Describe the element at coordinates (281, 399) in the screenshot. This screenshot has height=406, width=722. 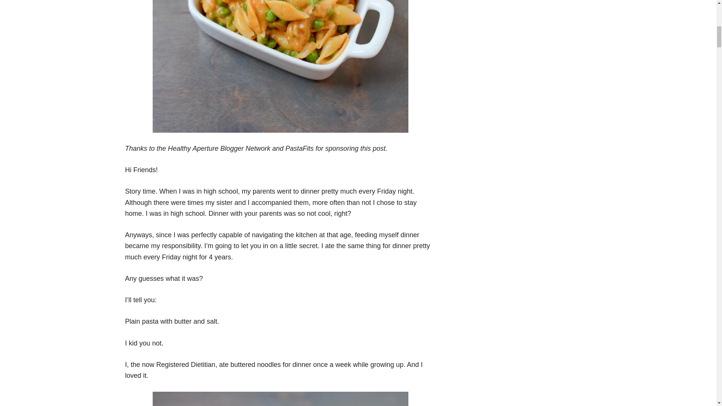
I see `Stovetop Macaroni and Cheese with Sausage and Peas 7` at that location.